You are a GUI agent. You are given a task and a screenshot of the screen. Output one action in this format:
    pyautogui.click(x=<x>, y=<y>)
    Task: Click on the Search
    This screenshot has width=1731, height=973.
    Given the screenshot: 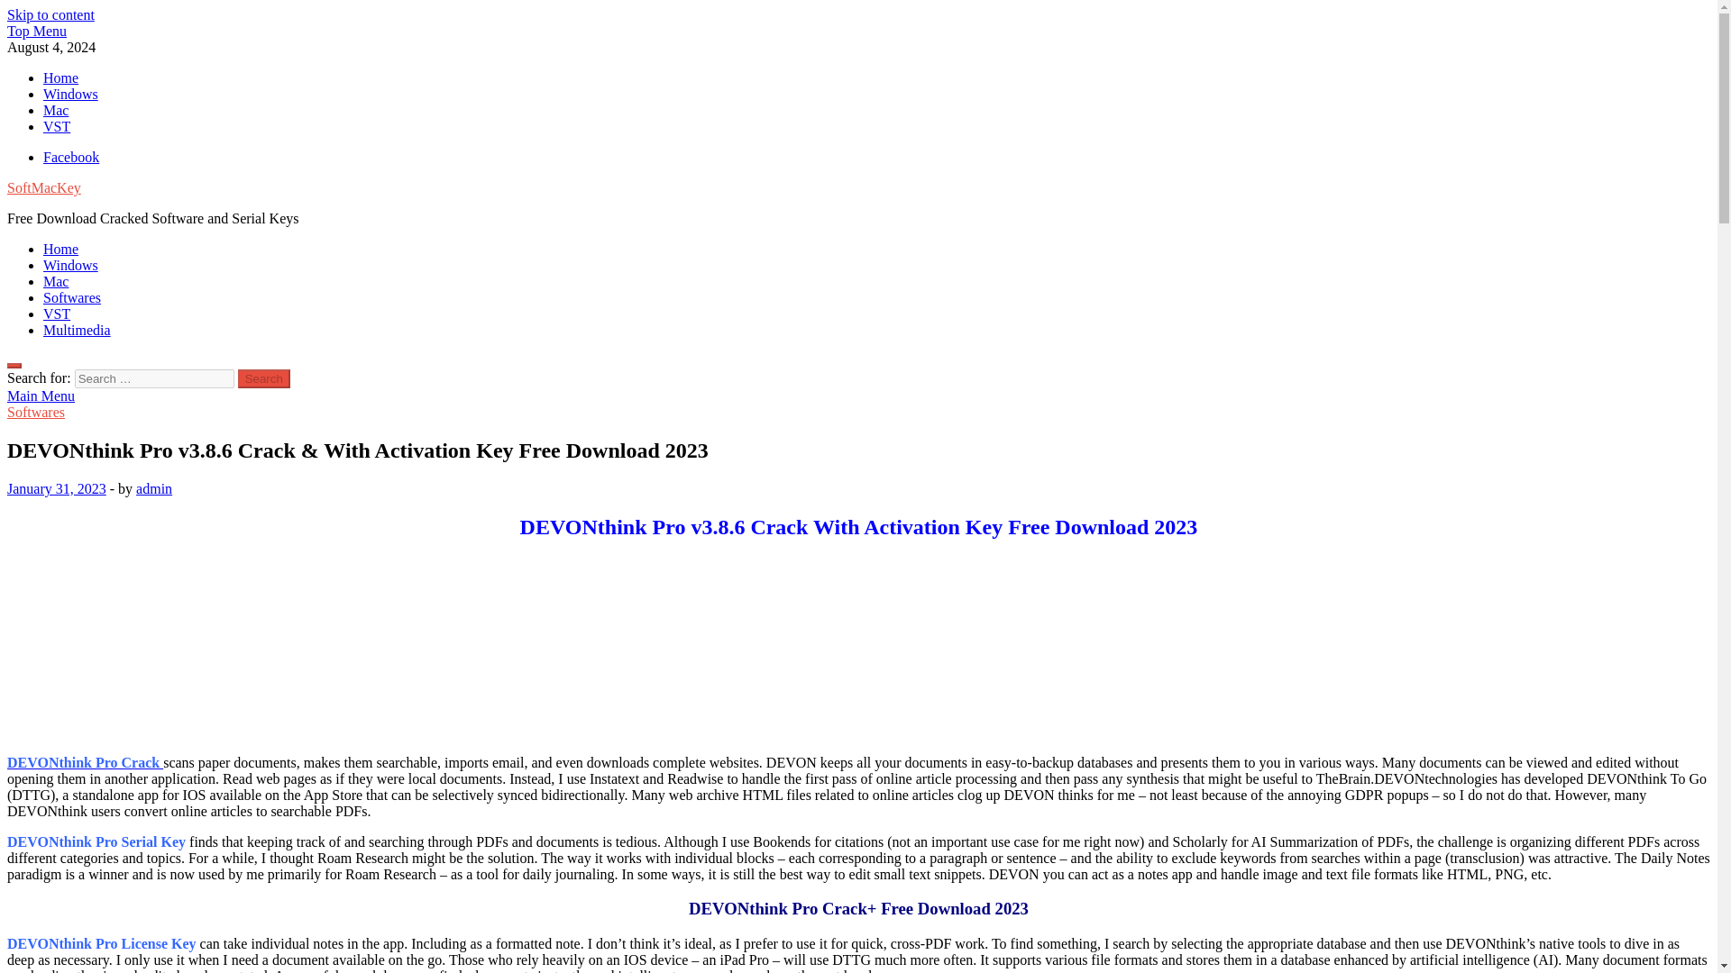 What is the action you would take?
    pyautogui.click(x=264, y=378)
    